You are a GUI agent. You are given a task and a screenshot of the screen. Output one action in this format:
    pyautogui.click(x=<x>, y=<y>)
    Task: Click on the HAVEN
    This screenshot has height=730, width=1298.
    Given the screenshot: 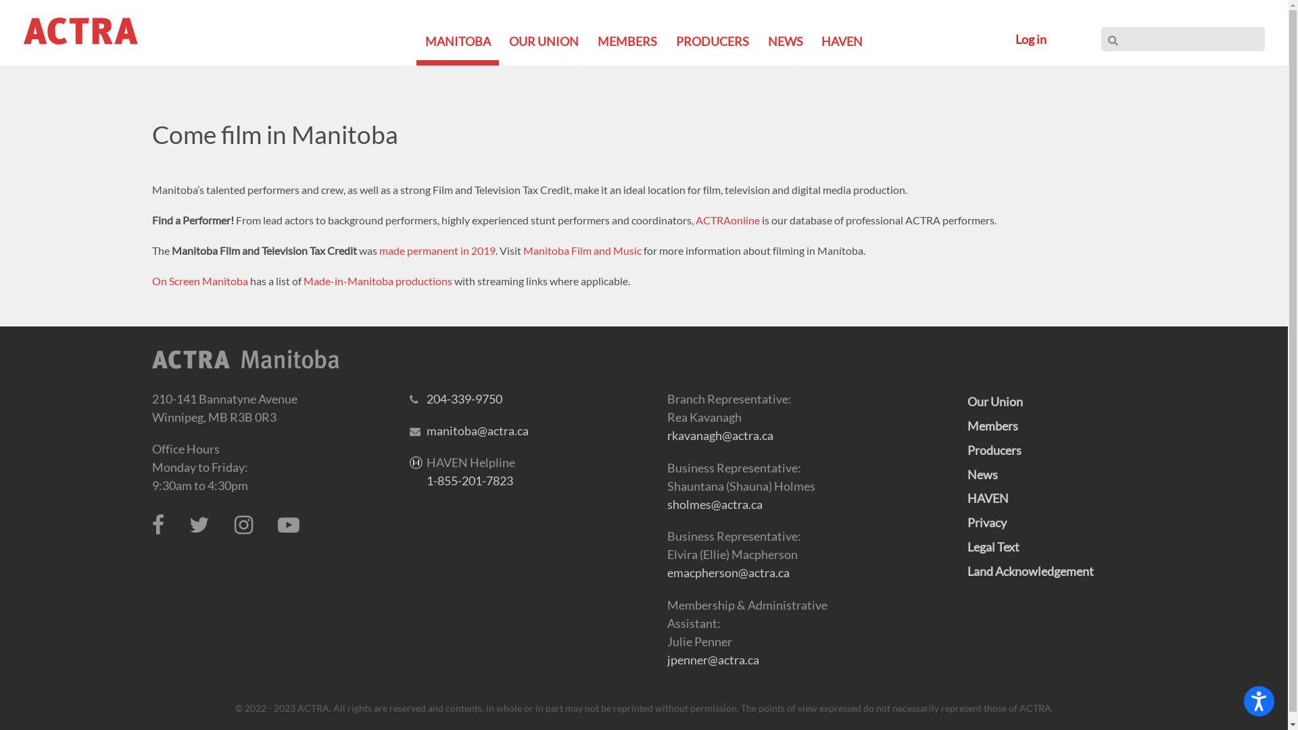 What is the action you would take?
    pyautogui.click(x=987, y=497)
    